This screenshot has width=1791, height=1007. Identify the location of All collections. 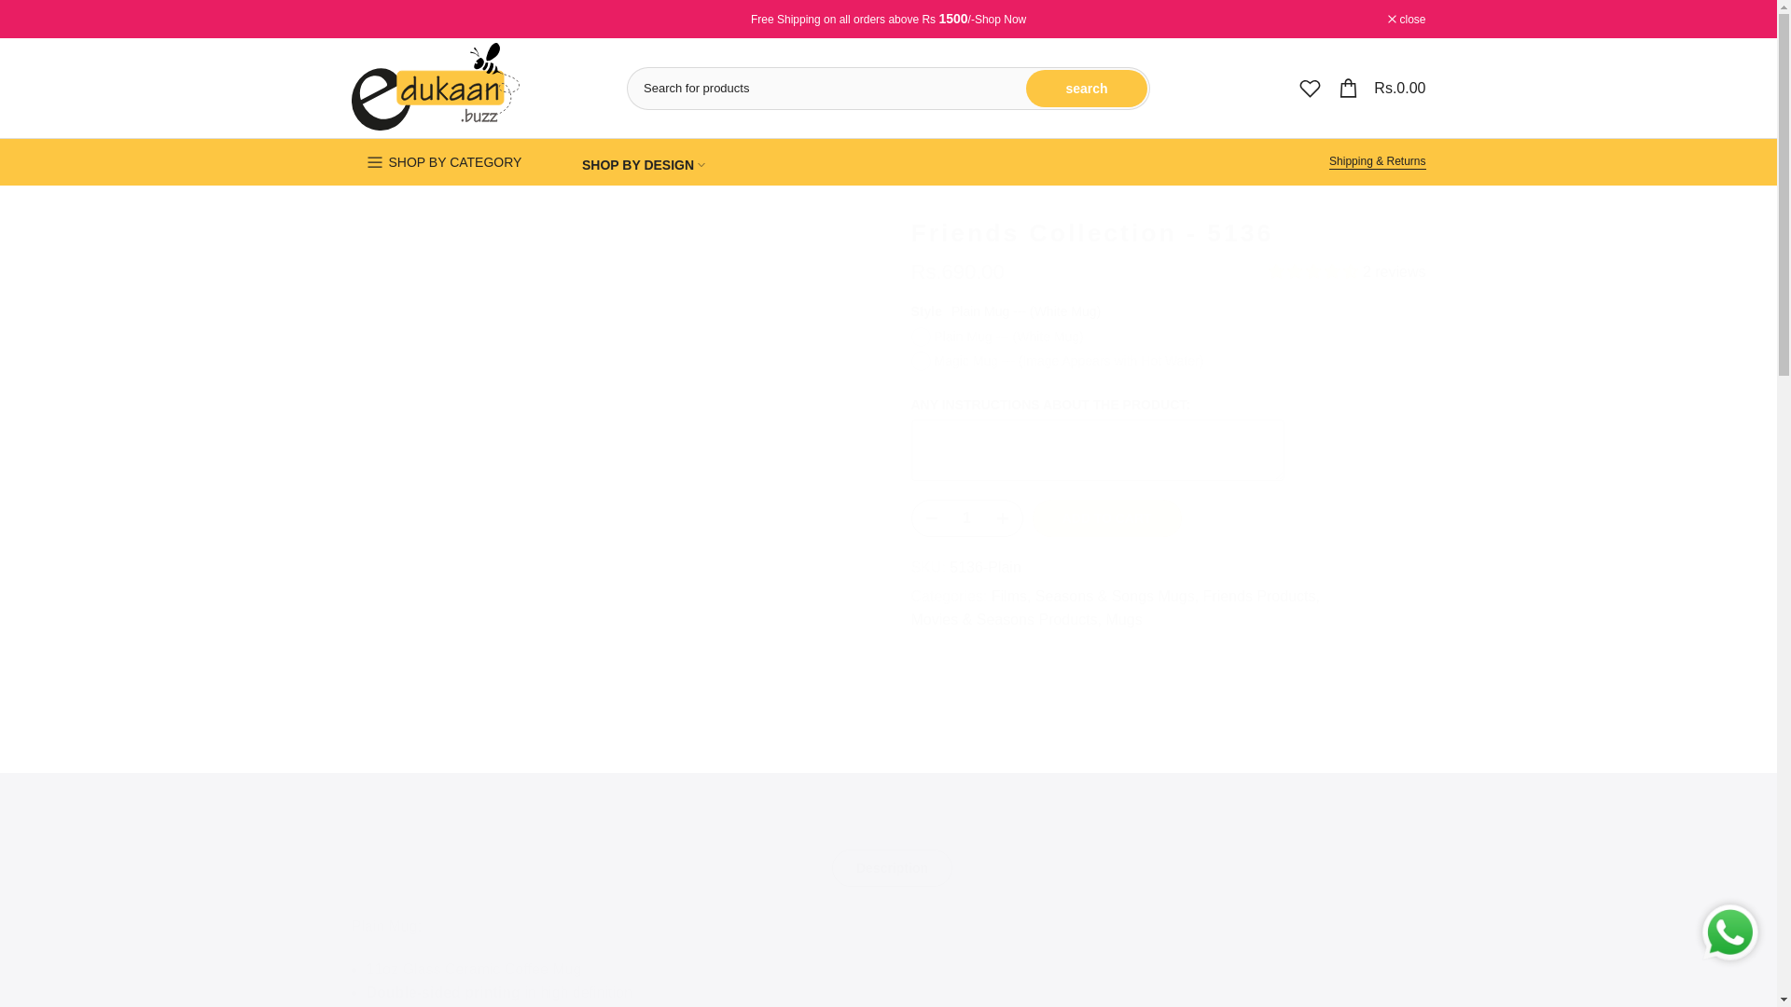
(1000, 20).